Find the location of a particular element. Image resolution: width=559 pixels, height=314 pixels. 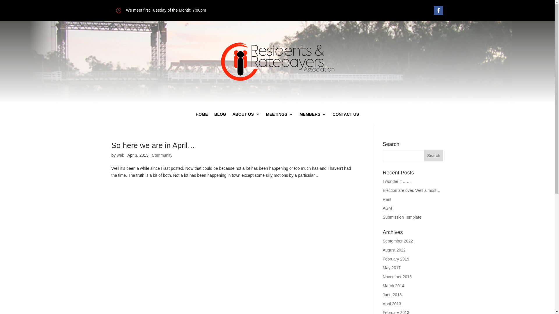

April 2013 is located at coordinates (392, 304).